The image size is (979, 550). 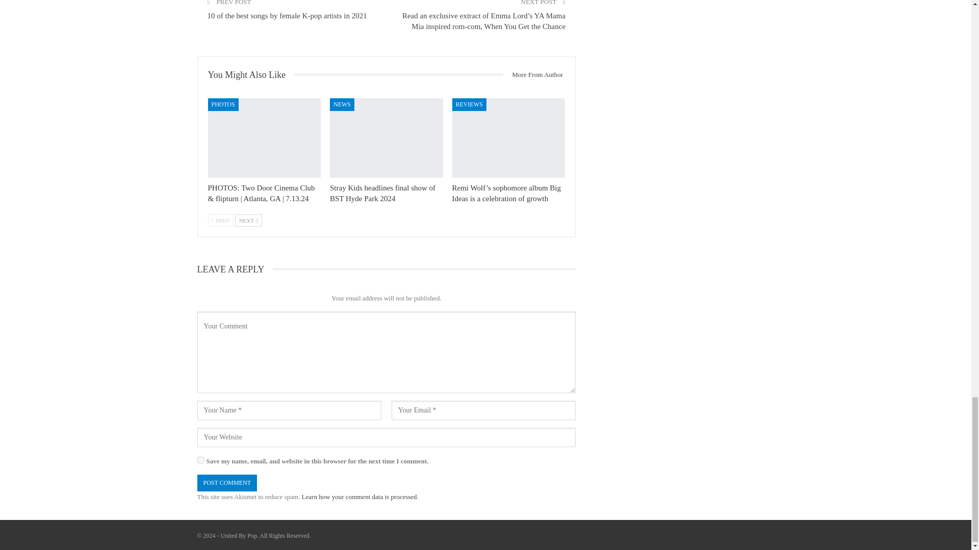 I want to click on Post Comment, so click(x=226, y=483).